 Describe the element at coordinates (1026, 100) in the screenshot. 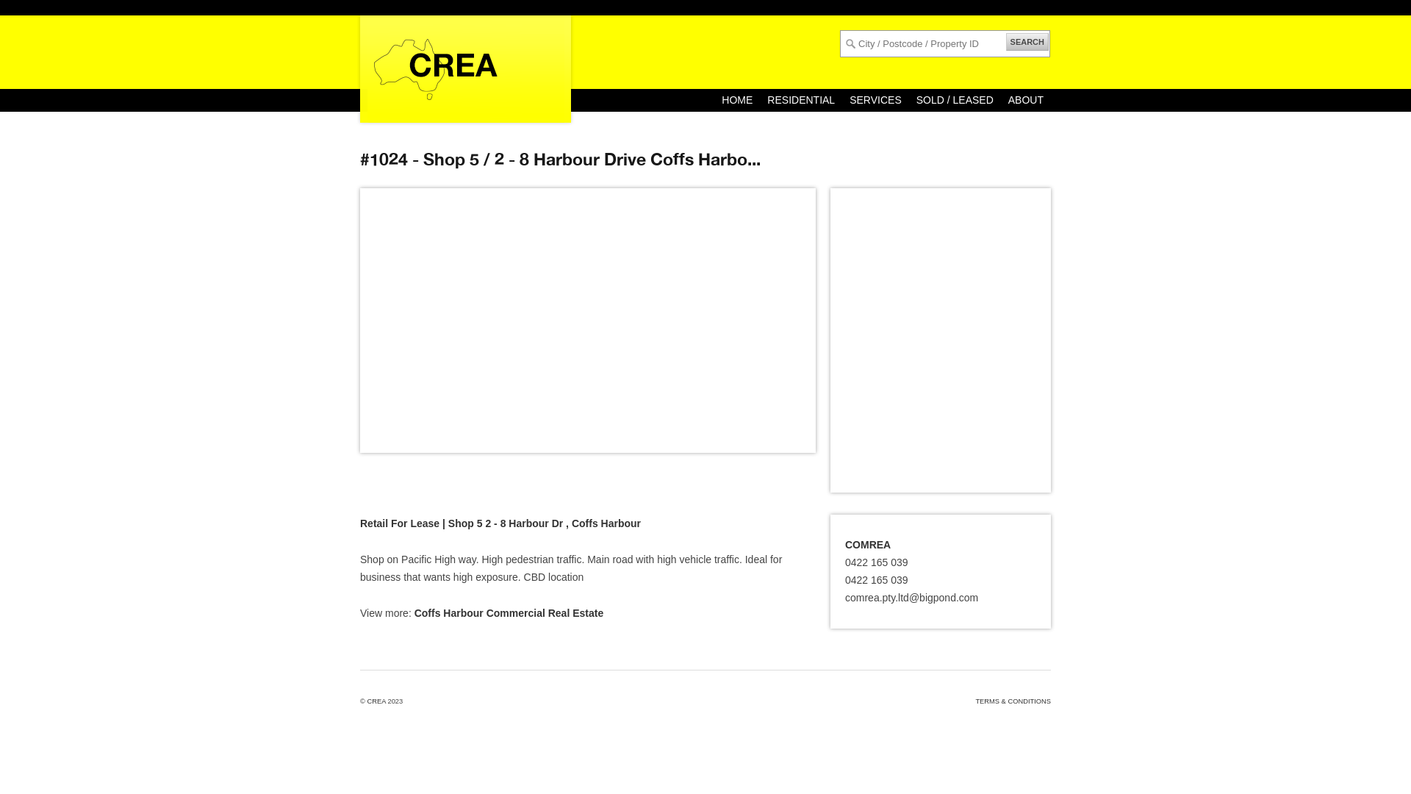

I see `ABOUT` at that location.